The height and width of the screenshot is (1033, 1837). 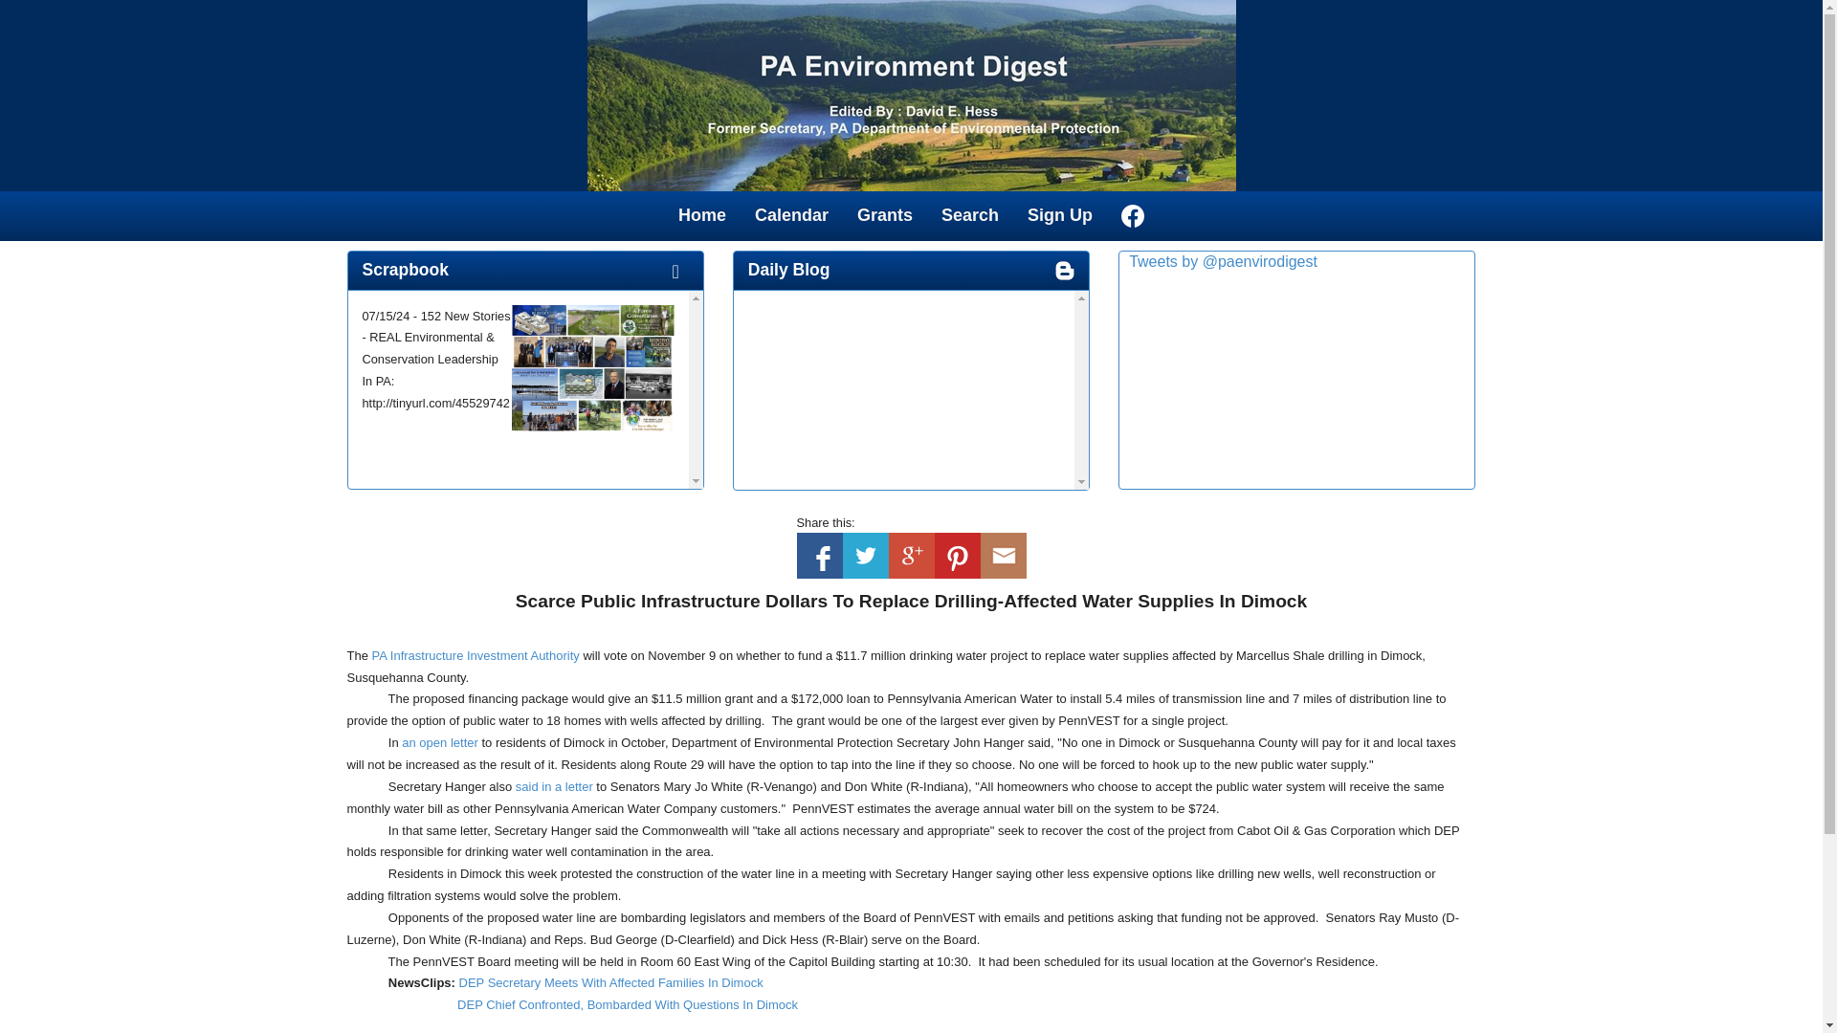 I want to click on Search, so click(x=970, y=214).